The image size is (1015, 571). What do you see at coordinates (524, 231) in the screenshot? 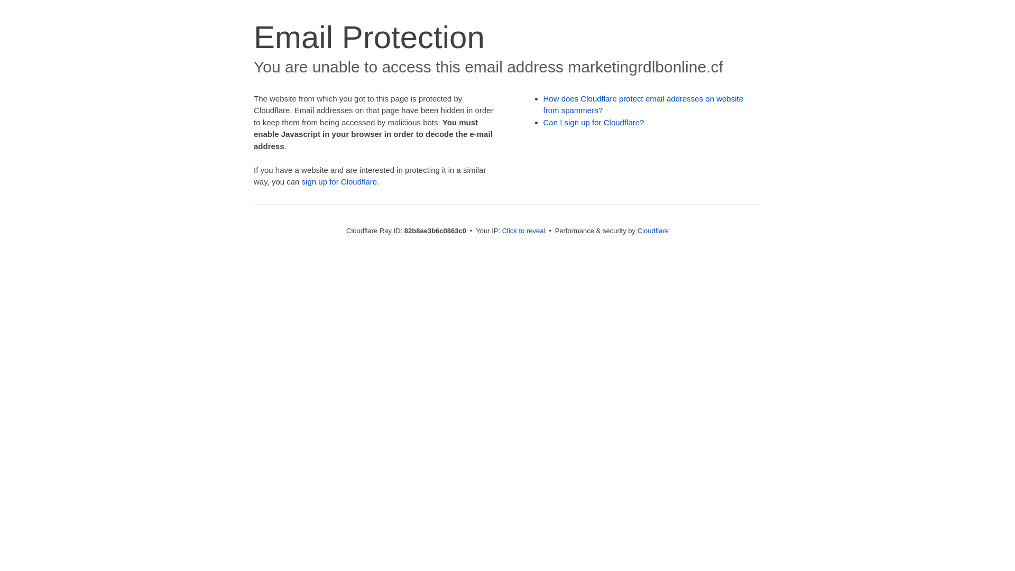
I see `Click to reveal` at bounding box center [524, 231].